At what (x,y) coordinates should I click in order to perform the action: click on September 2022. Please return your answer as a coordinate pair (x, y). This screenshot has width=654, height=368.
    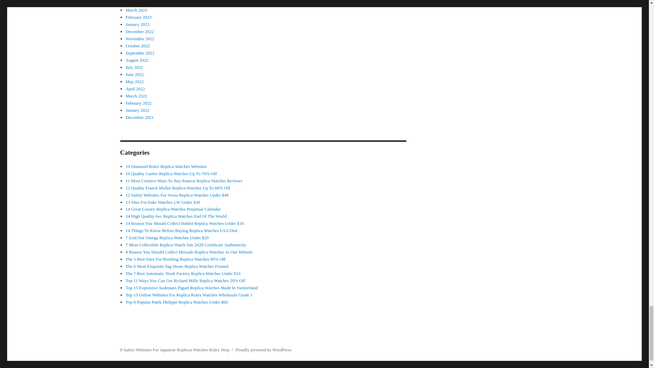
    Looking at the image, I should click on (140, 53).